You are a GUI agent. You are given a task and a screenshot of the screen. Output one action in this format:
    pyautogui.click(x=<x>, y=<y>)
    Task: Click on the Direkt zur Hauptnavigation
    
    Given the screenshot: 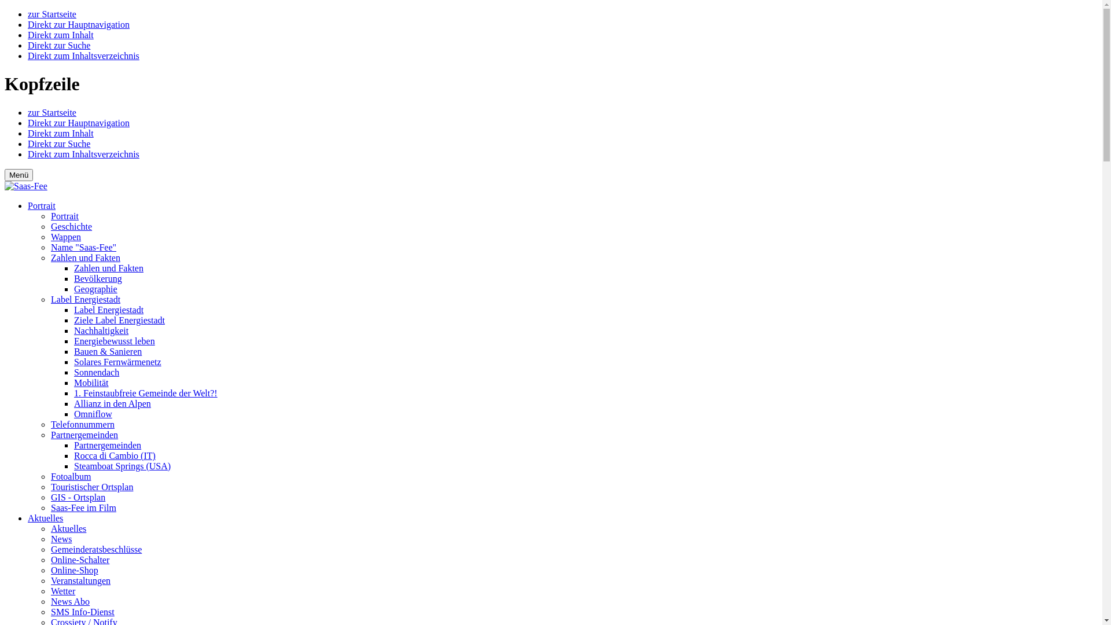 What is the action you would take?
    pyautogui.click(x=79, y=24)
    